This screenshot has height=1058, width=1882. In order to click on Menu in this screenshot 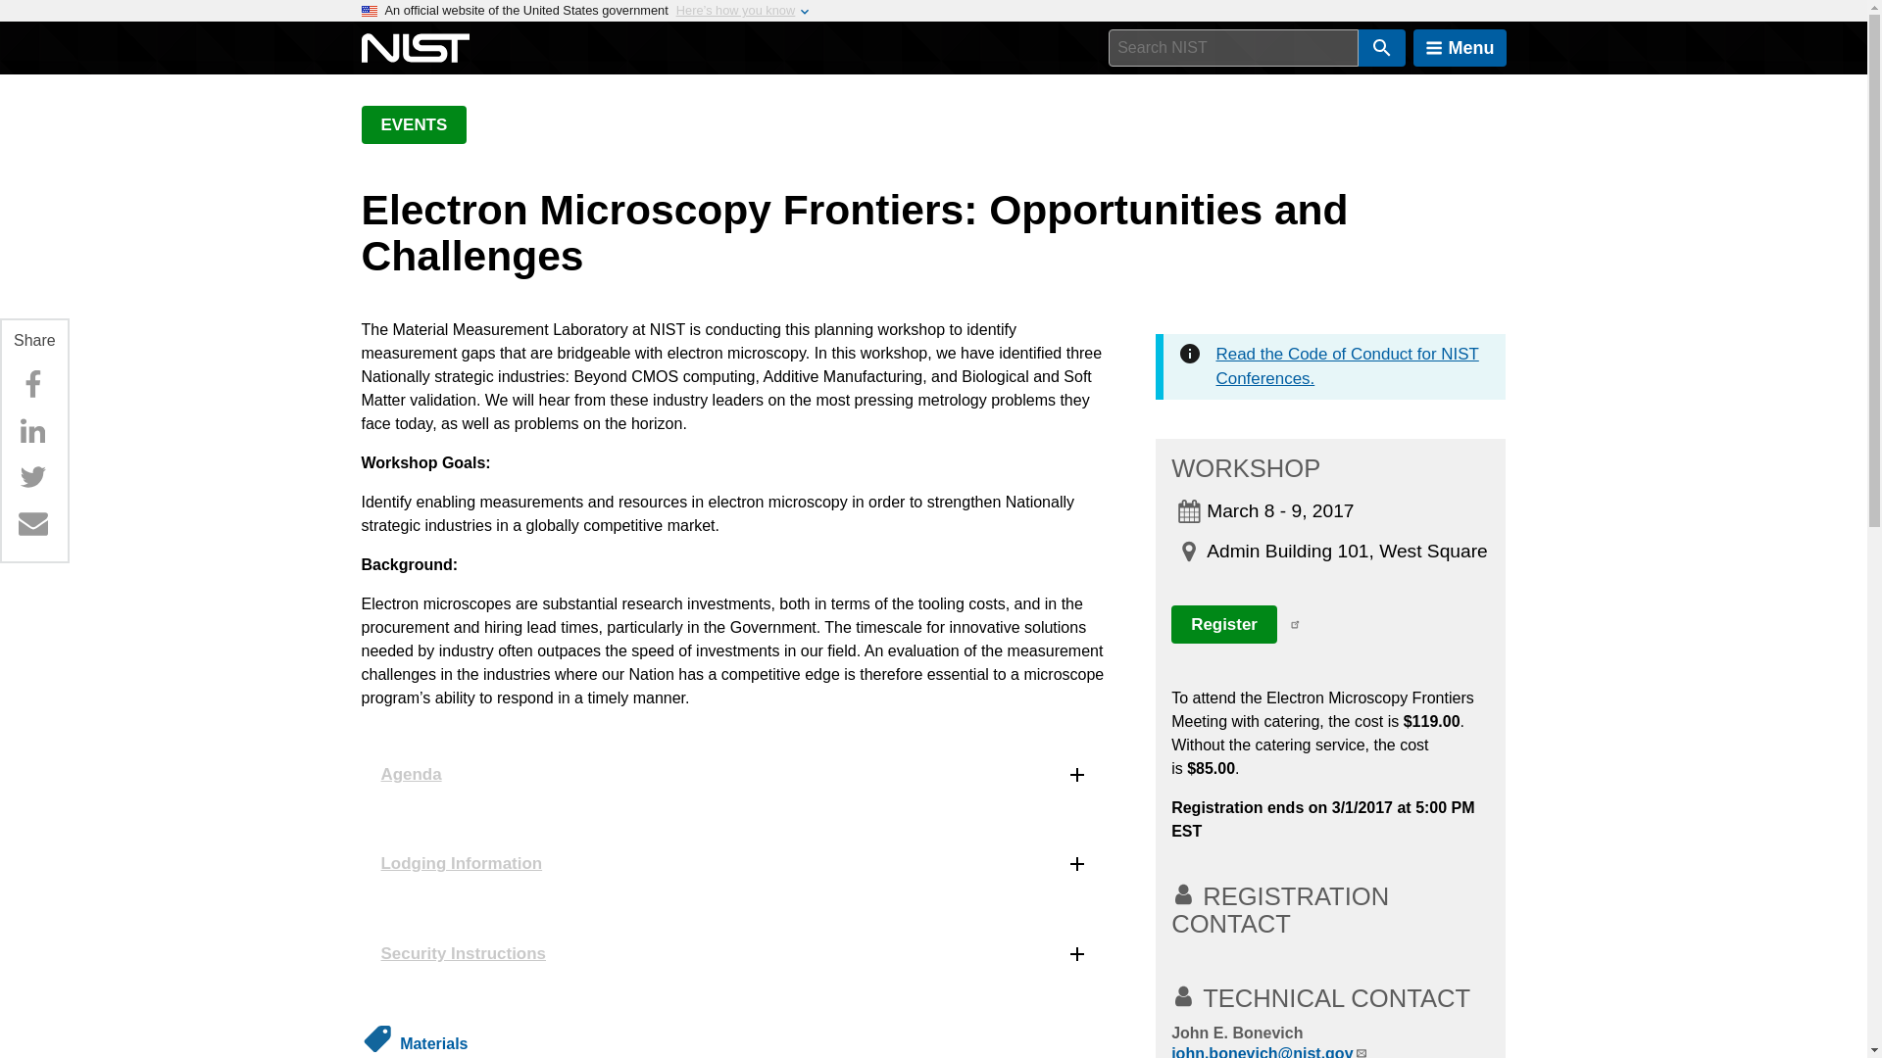, I will do `click(1460, 48)`.